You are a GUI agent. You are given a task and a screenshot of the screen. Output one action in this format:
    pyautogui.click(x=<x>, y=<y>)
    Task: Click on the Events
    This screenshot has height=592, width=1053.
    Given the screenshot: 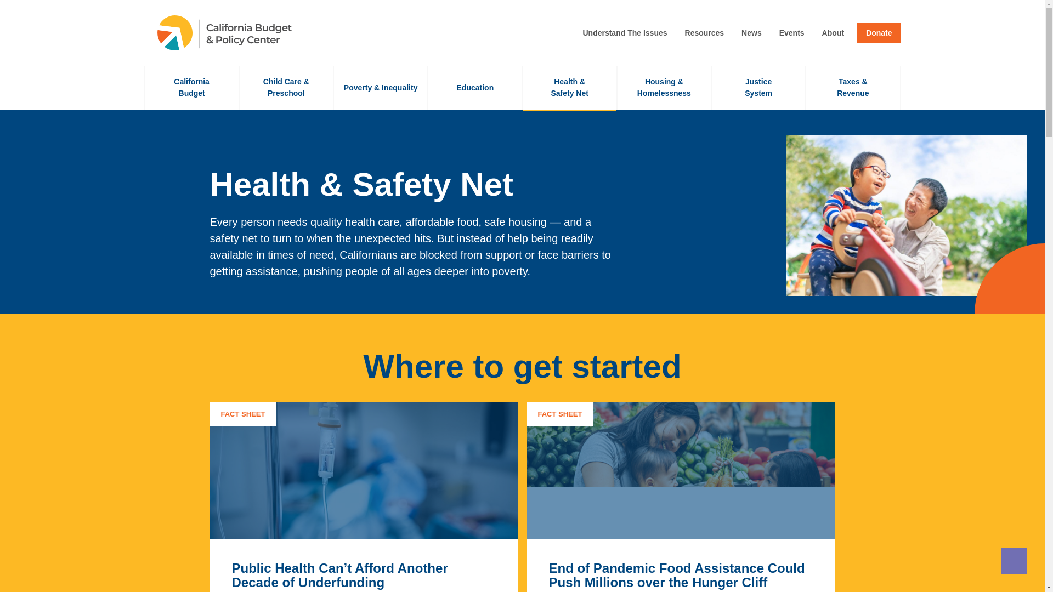 What is the action you would take?
    pyautogui.click(x=758, y=87)
    